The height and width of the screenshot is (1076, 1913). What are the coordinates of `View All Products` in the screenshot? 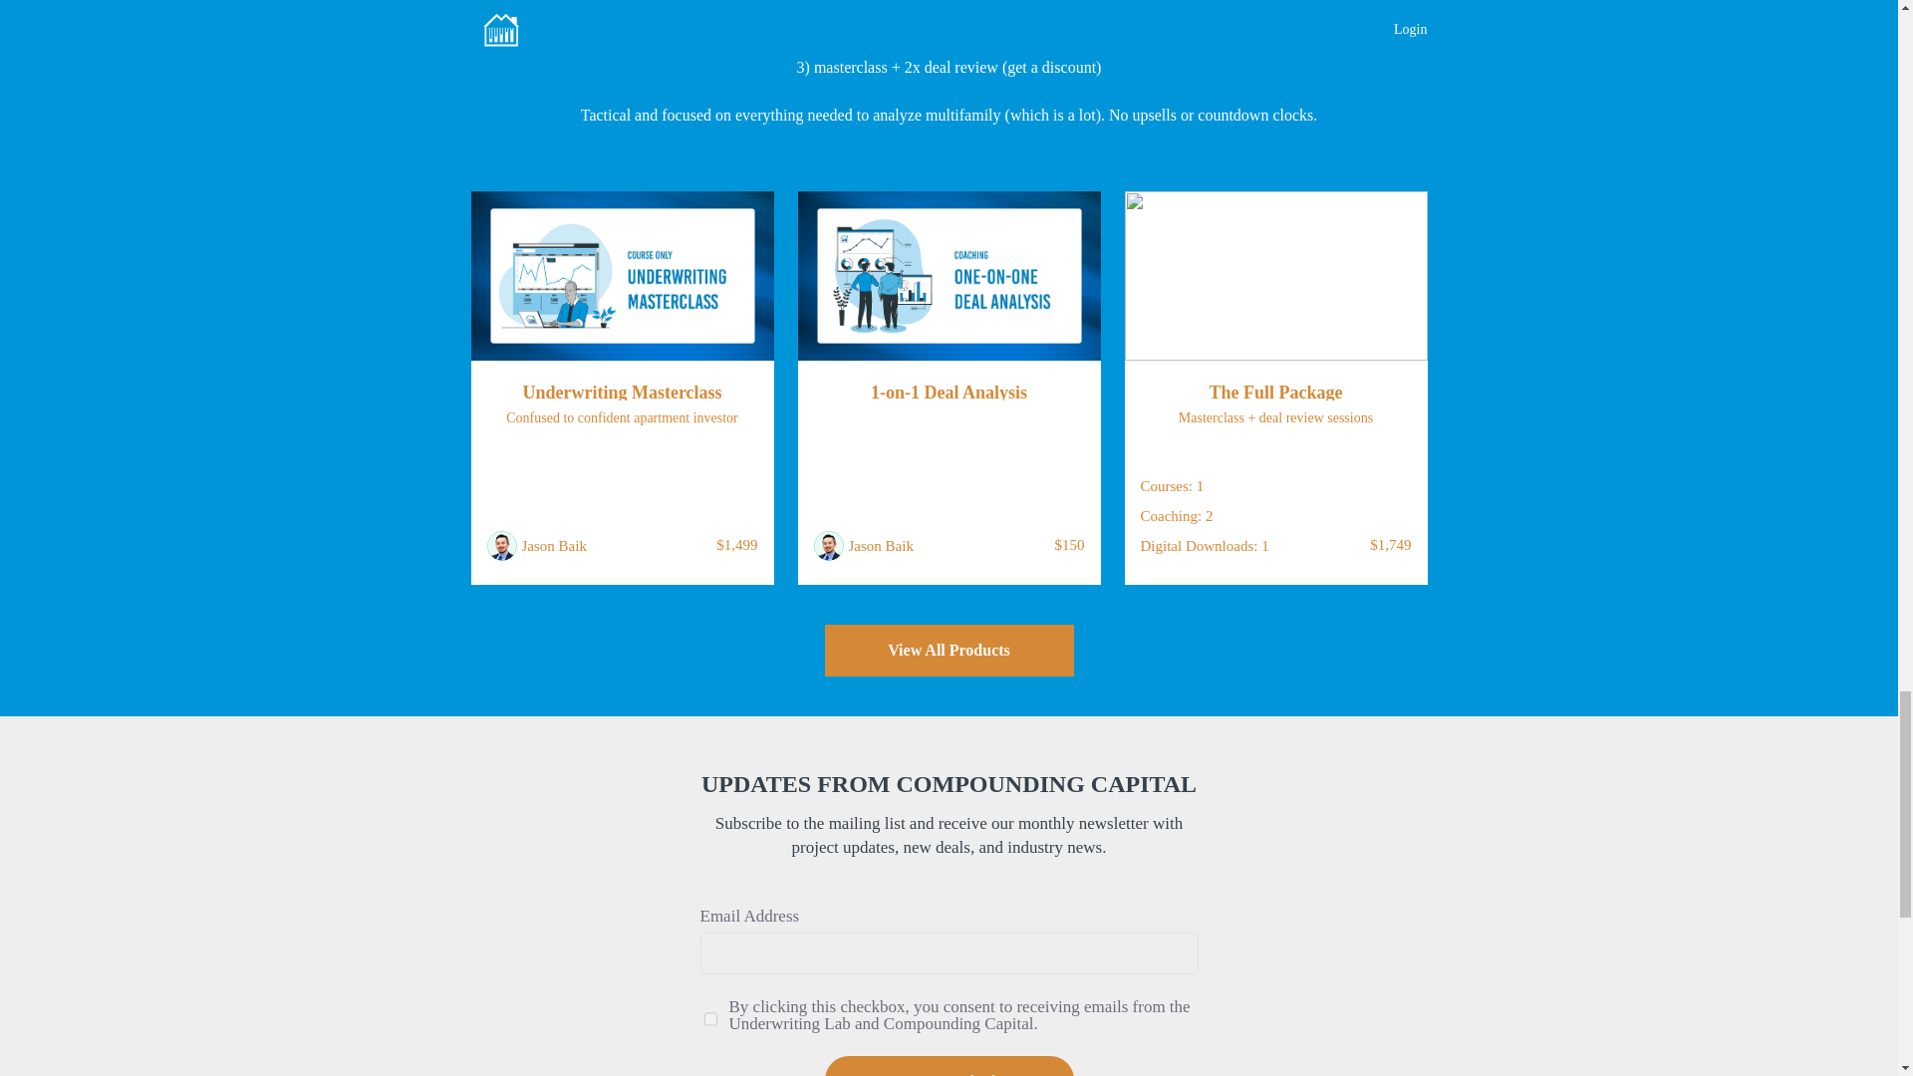 It's located at (949, 651).